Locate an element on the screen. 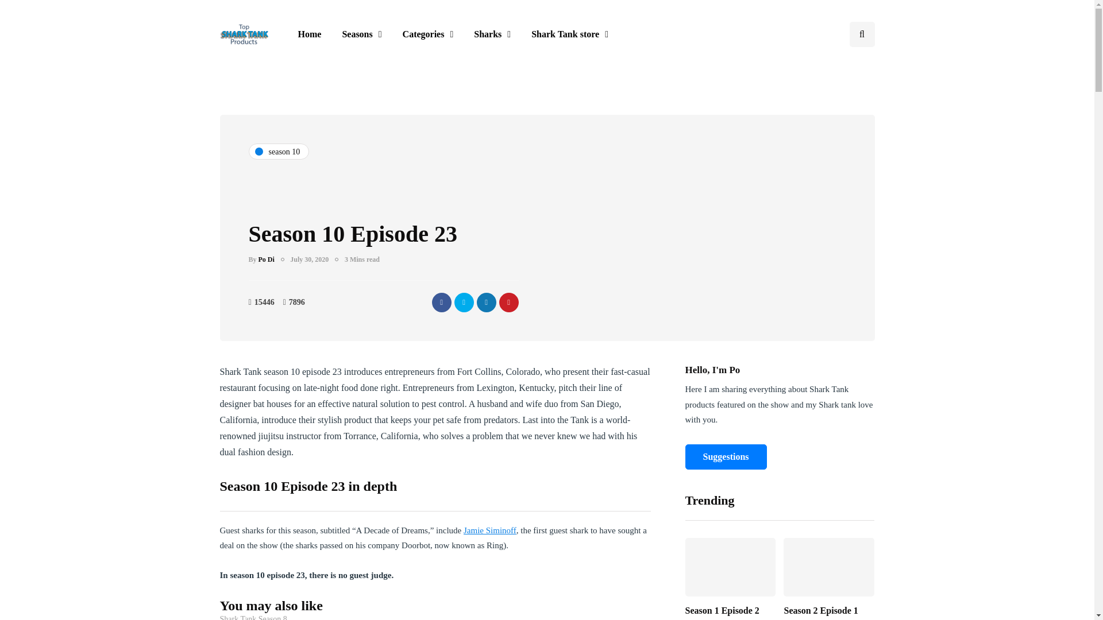  Categories is located at coordinates (429, 34).